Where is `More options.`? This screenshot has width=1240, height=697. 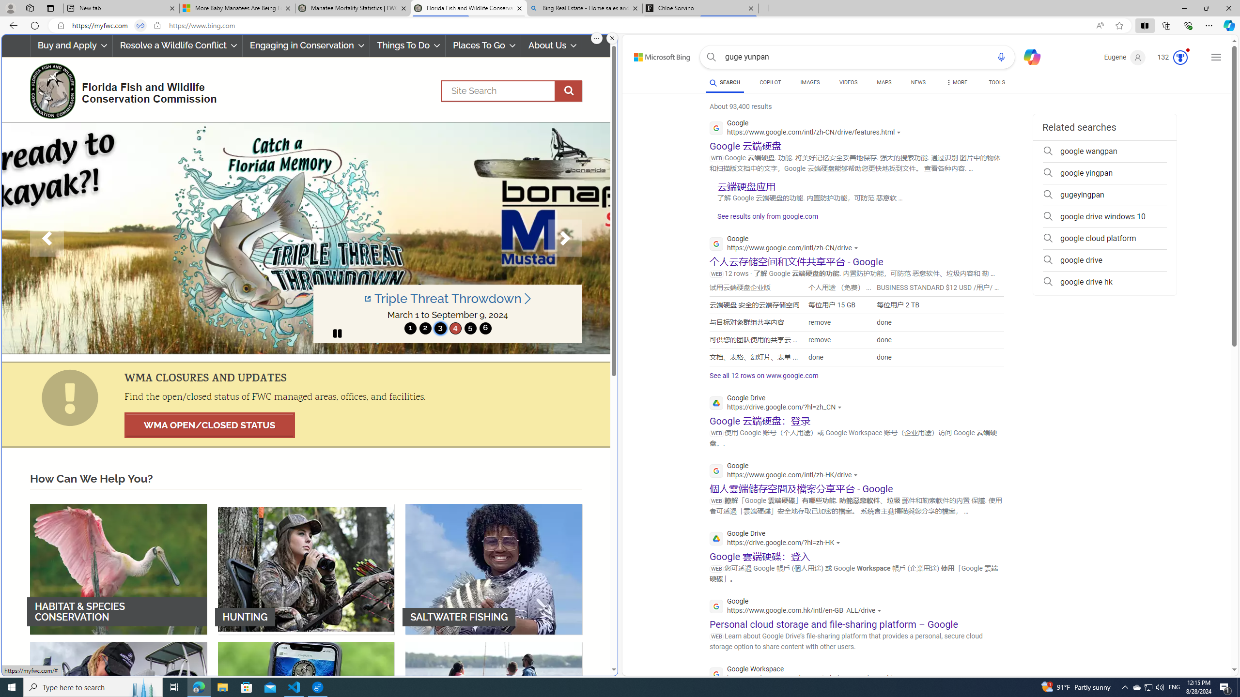
More options. is located at coordinates (597, 38).